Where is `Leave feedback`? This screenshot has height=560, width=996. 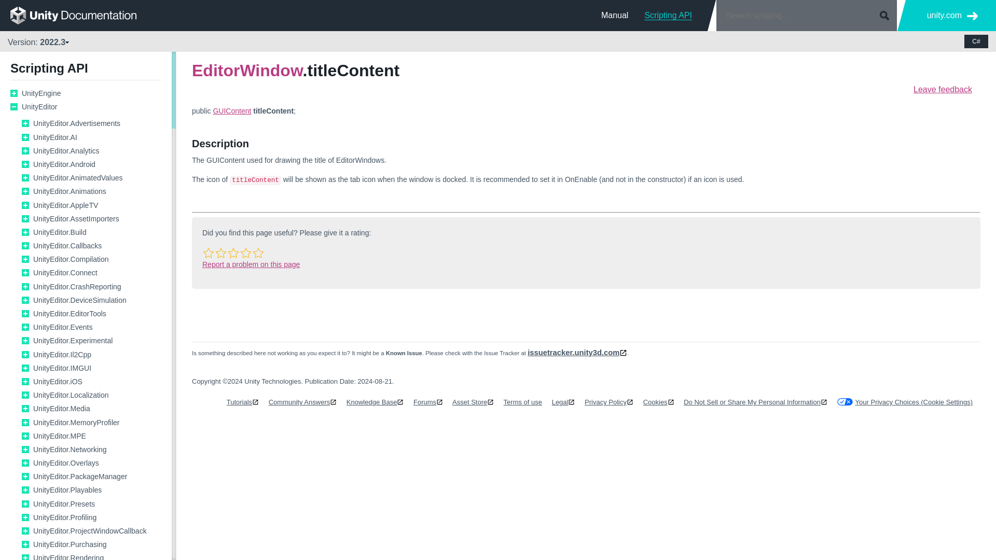
Leave feedback is located at coordinates (942, 89).